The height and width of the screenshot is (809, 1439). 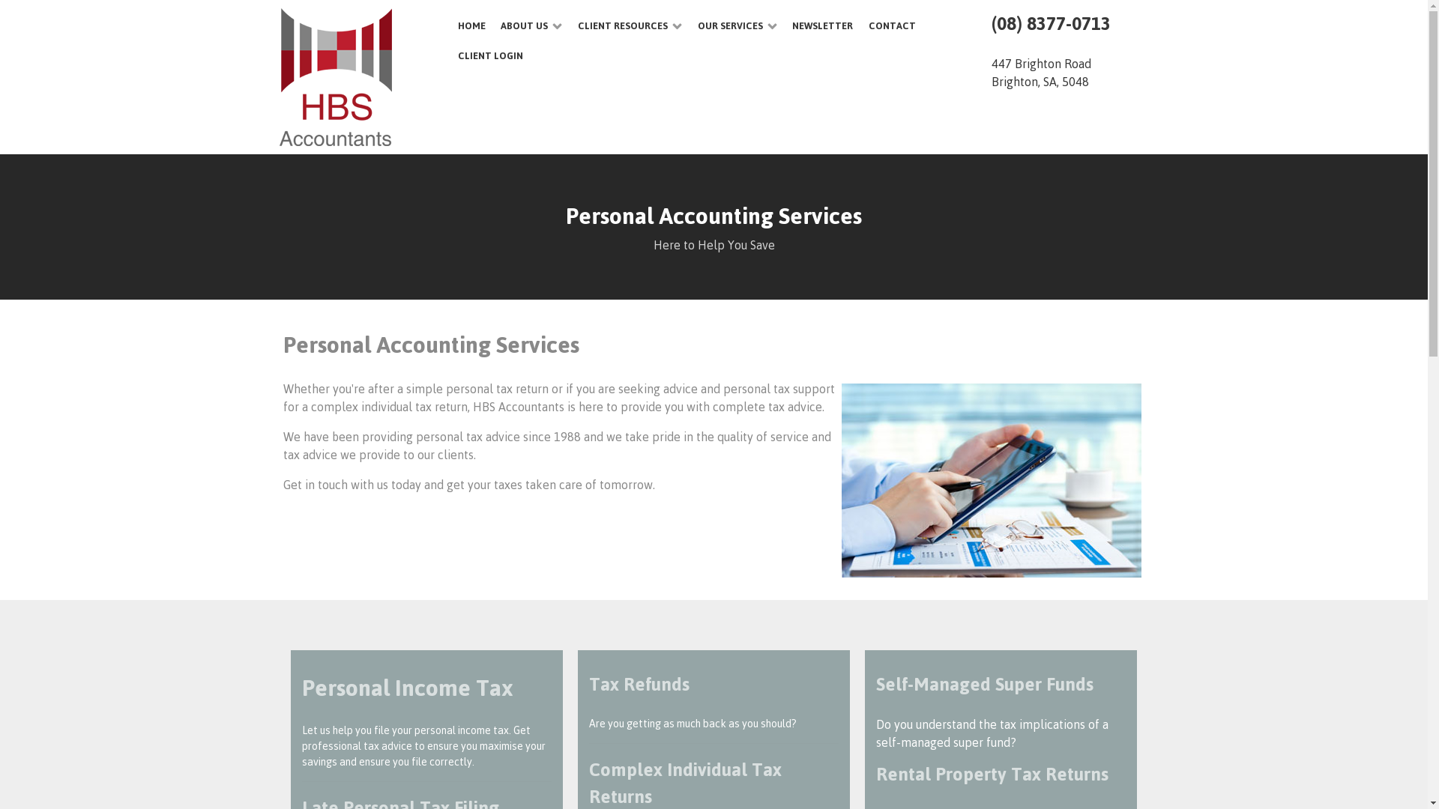 I want to click on Tax Refunds, so click(x=639, y=684).